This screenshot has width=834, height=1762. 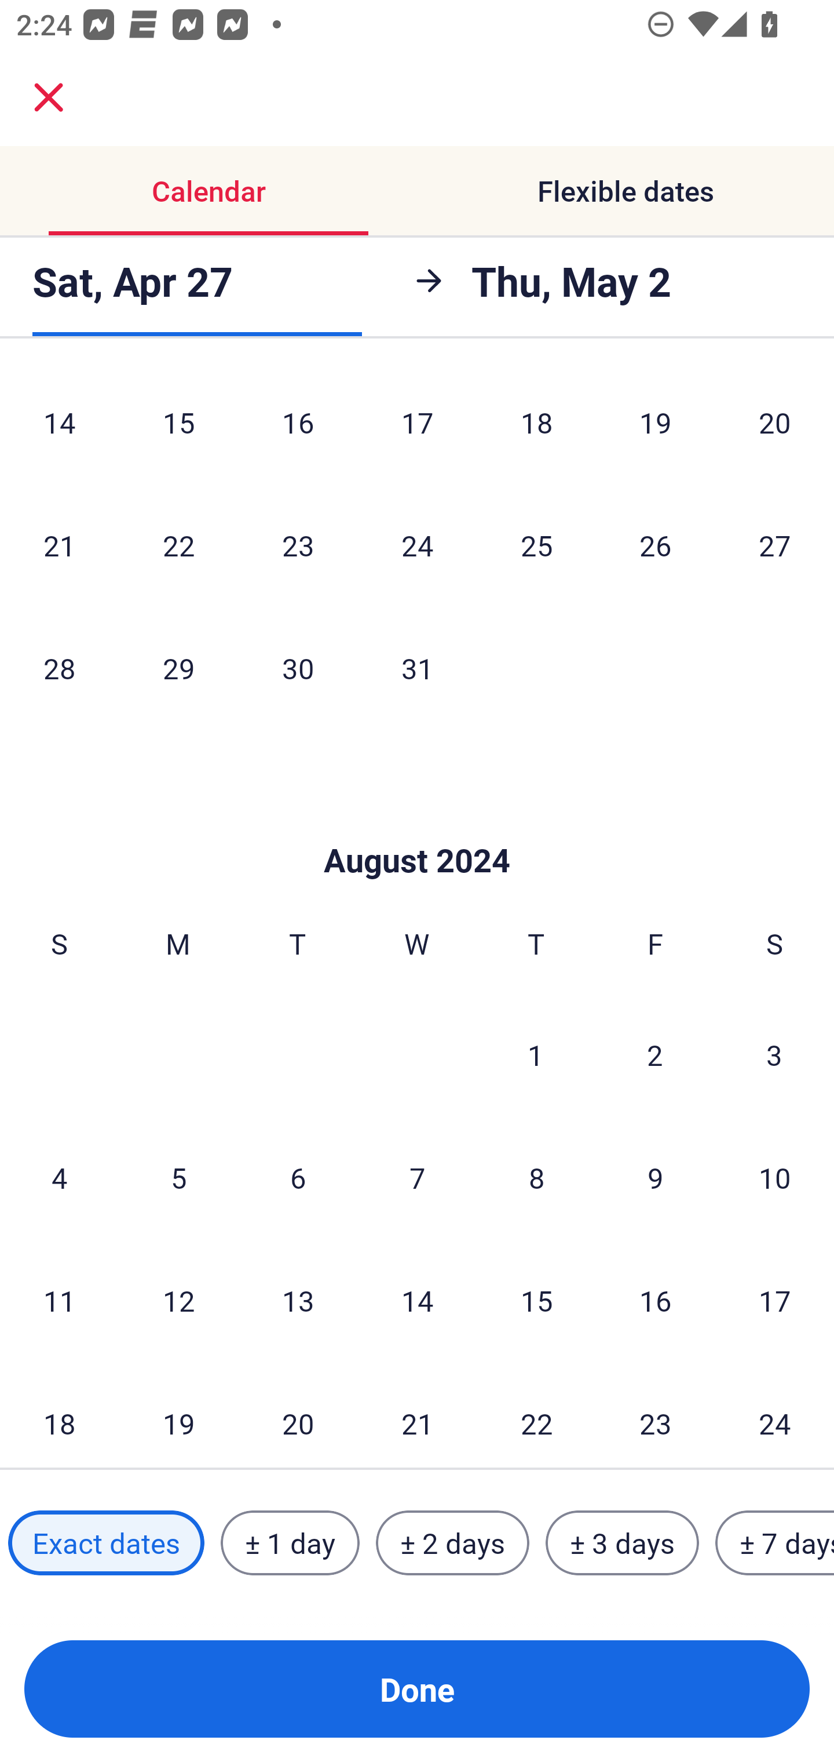 I want to click on 29 Monday, July 29, 2024, so click(x=178, y=668).